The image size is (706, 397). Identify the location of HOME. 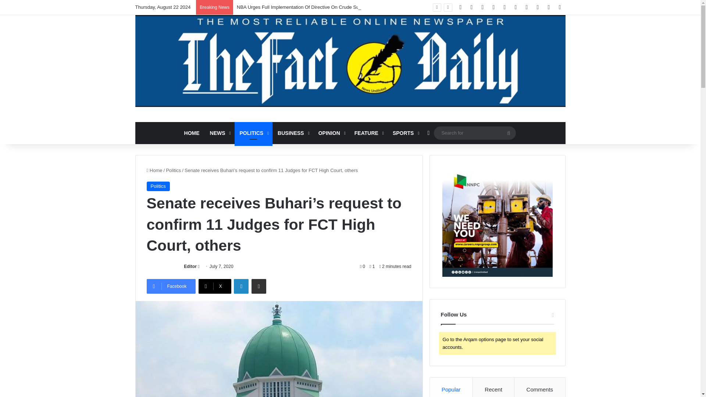
(192, 133).